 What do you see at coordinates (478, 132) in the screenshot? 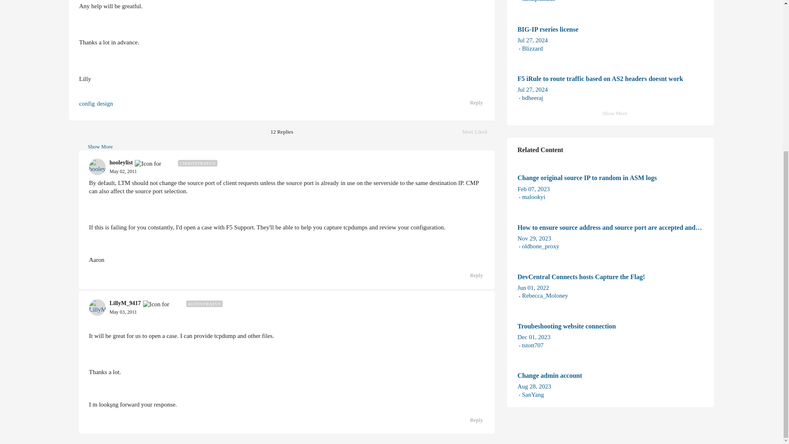
I see `February 7, 2023 at 10:35 AM` at bounding box center [478, 132].